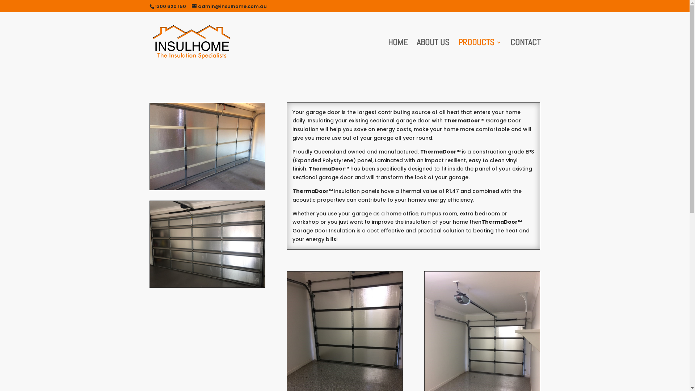 The width and height of the screenshot is (695, 391). I want to click on  , so click(357, 160).